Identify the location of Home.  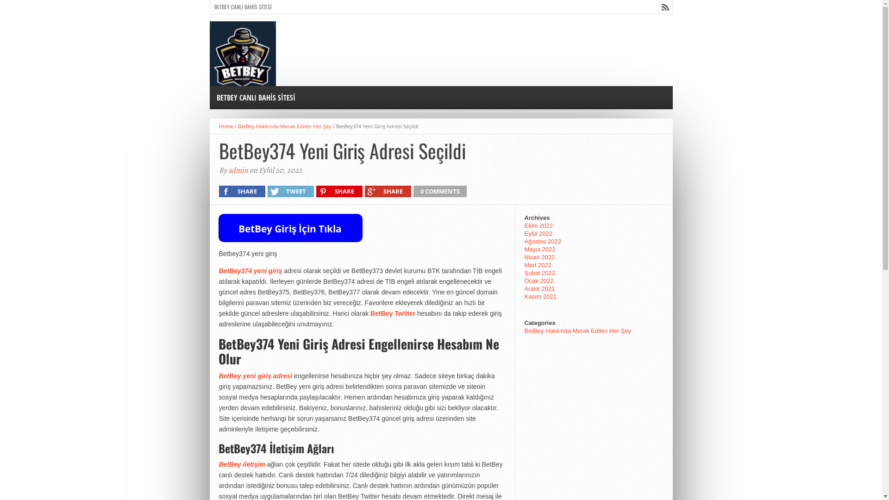
(226, 126).